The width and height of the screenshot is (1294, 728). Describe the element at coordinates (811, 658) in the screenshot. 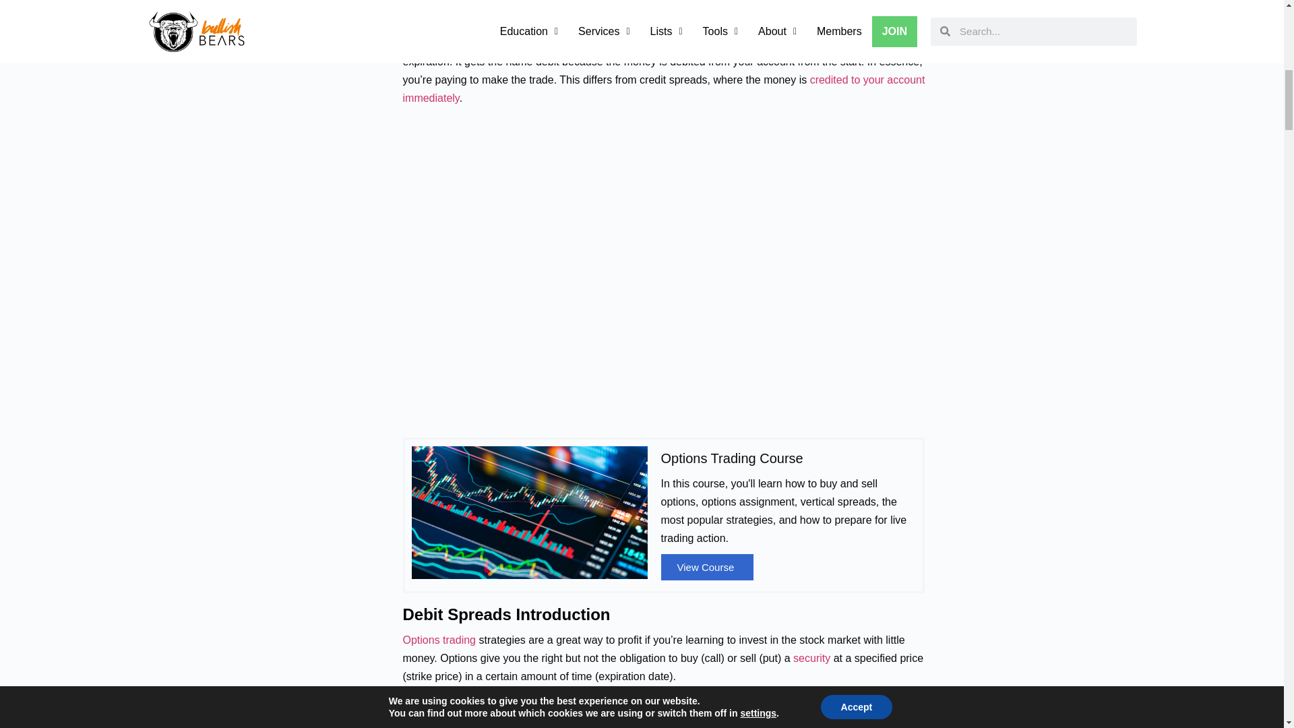

I see `security` at that location.